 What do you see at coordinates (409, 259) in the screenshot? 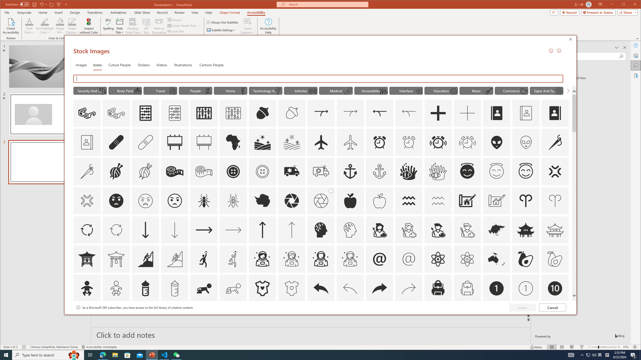
I see `AutomationID: Icons_At_M` at bounding box center [409, 259].